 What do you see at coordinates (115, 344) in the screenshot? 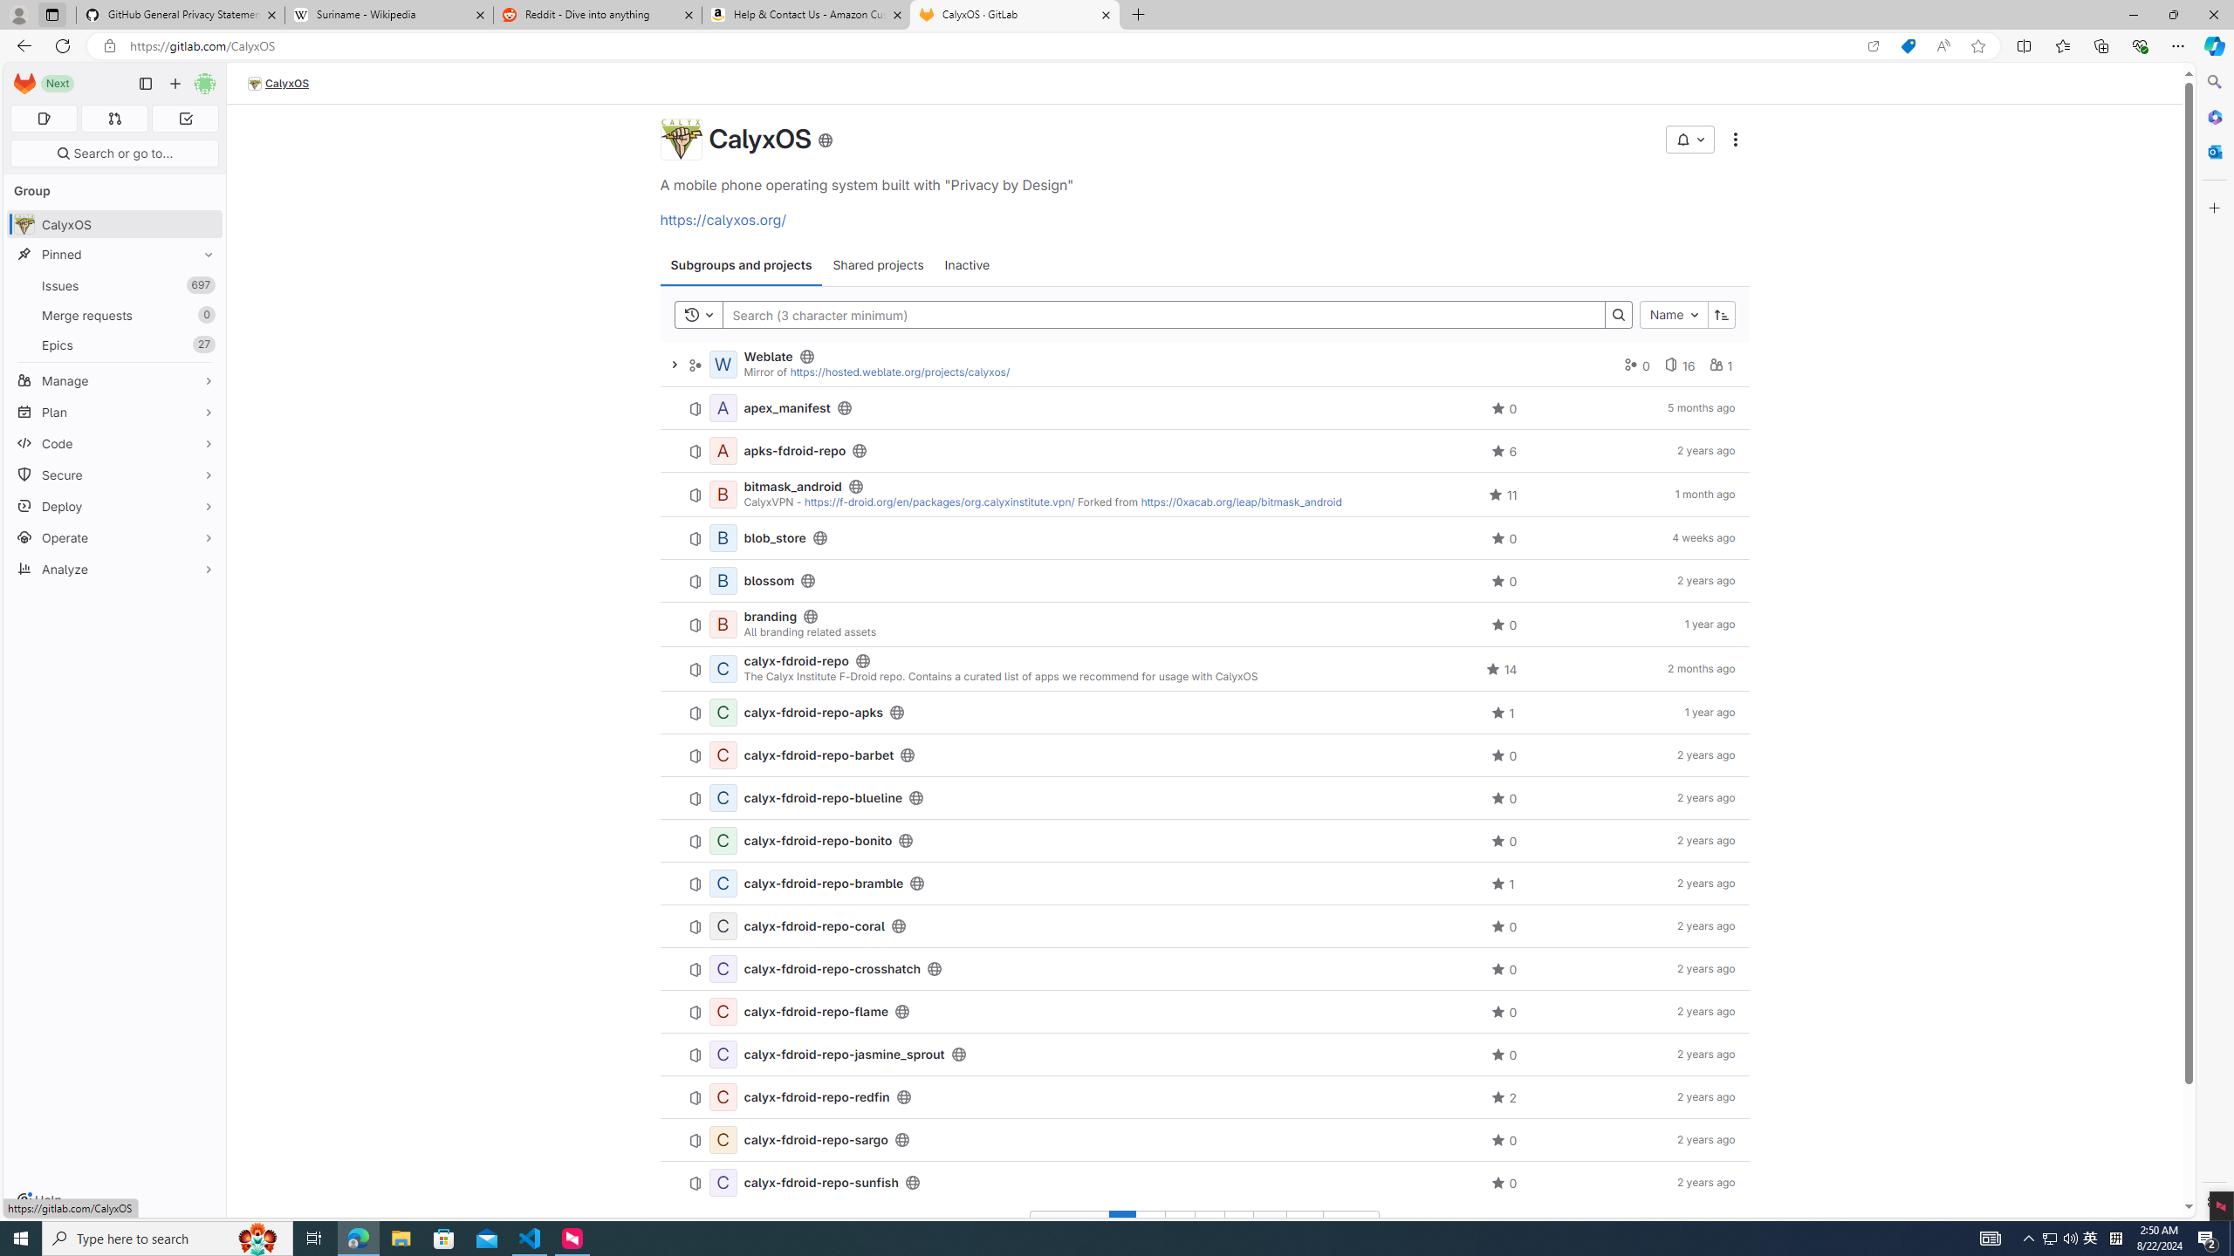
I see `Epics27` at bounding box center [115, 344].